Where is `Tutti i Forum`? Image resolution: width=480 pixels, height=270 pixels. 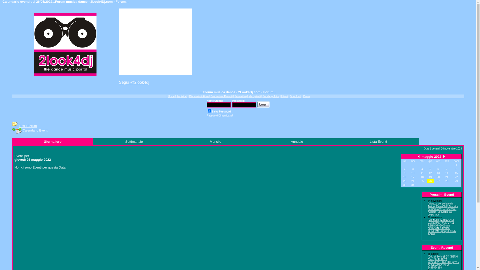 Tutti i Forum is located at coordinates (28, 126).